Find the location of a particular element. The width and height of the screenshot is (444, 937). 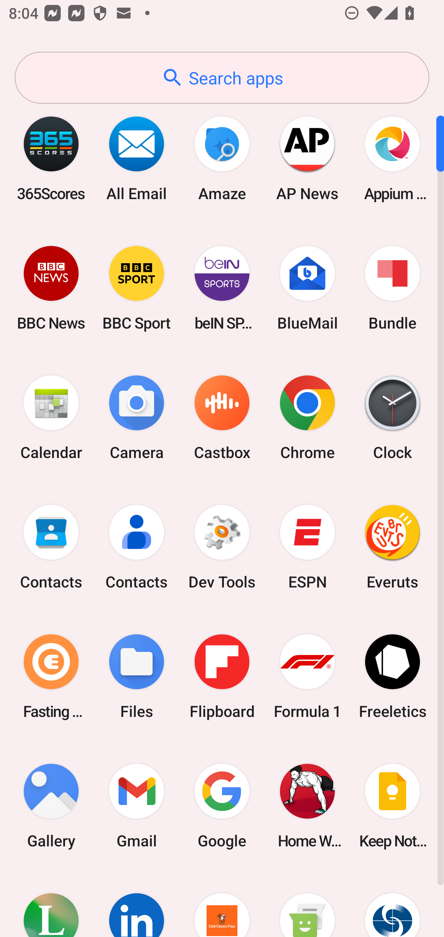

Gallery is located at coordinates (51, 806).